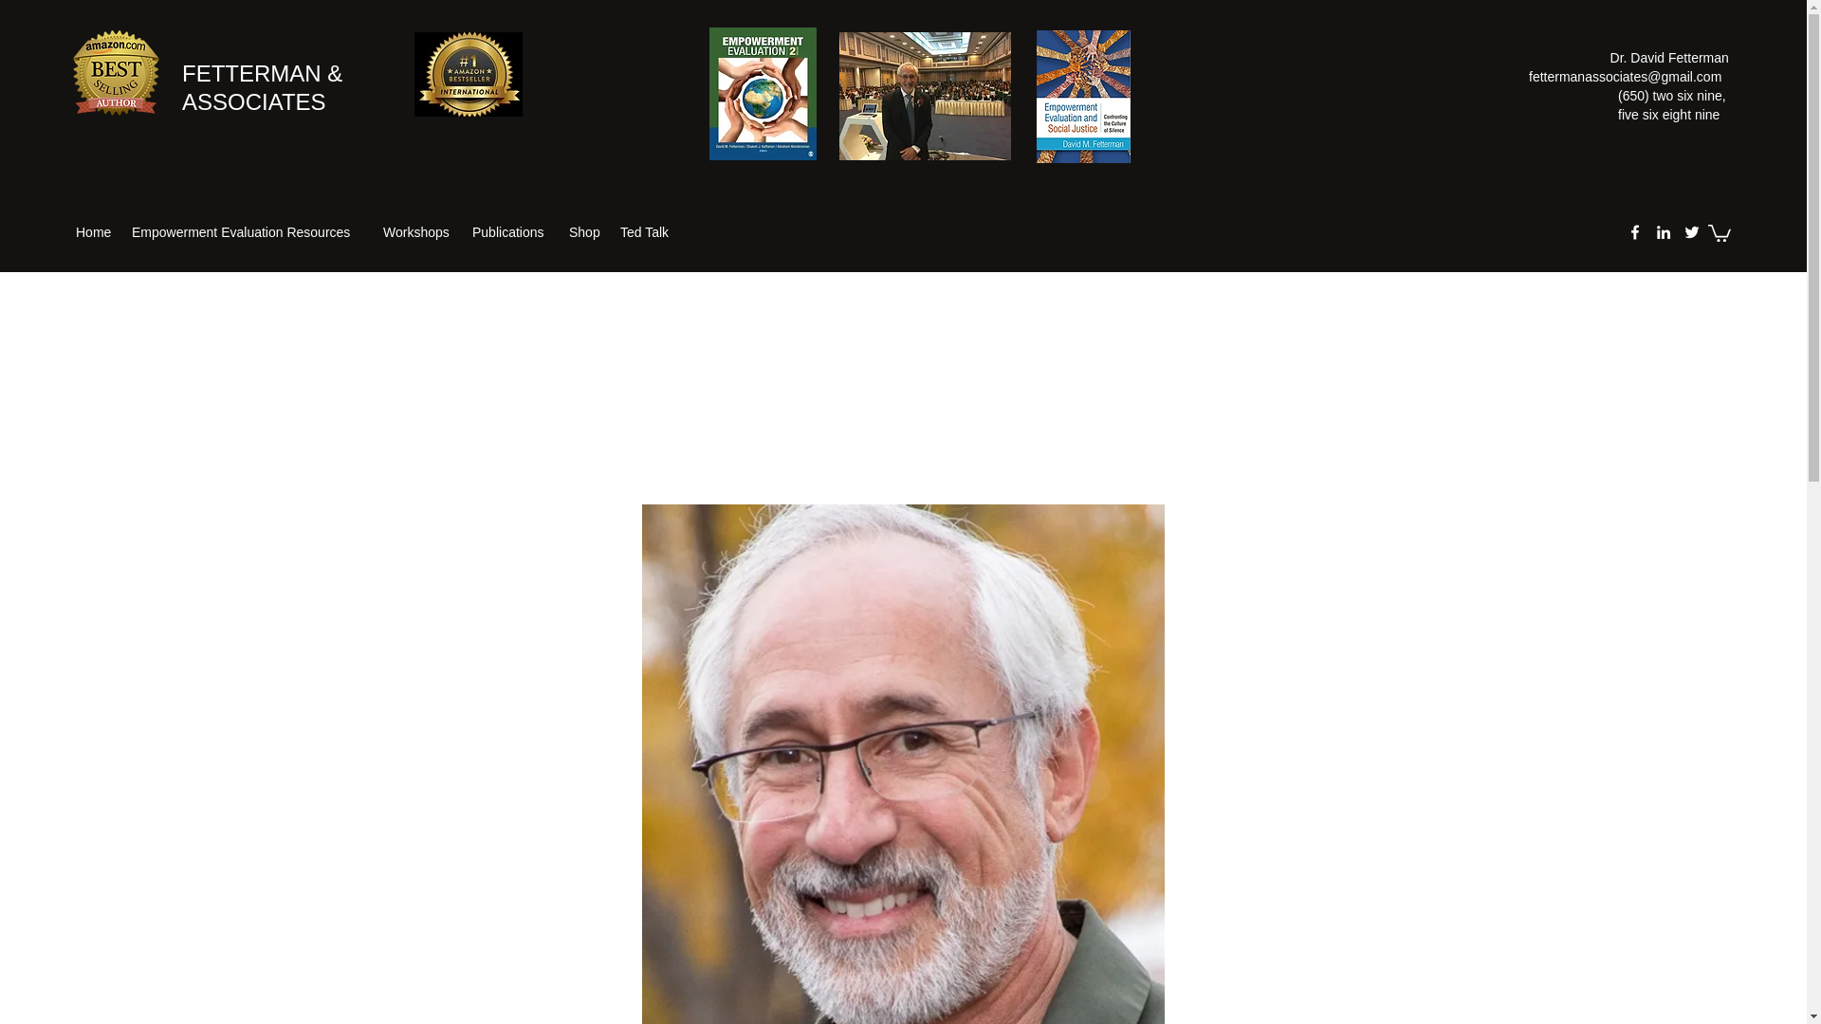 The height and width of the screenshot is (1024, 1821). I want to click on Shop, so click(584, 232).